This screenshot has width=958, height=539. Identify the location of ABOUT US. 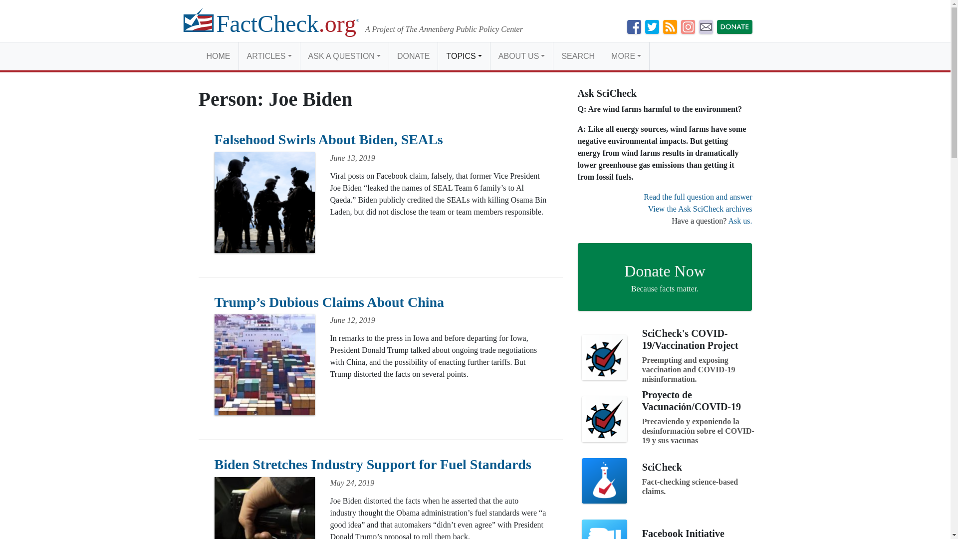
(521, 56).